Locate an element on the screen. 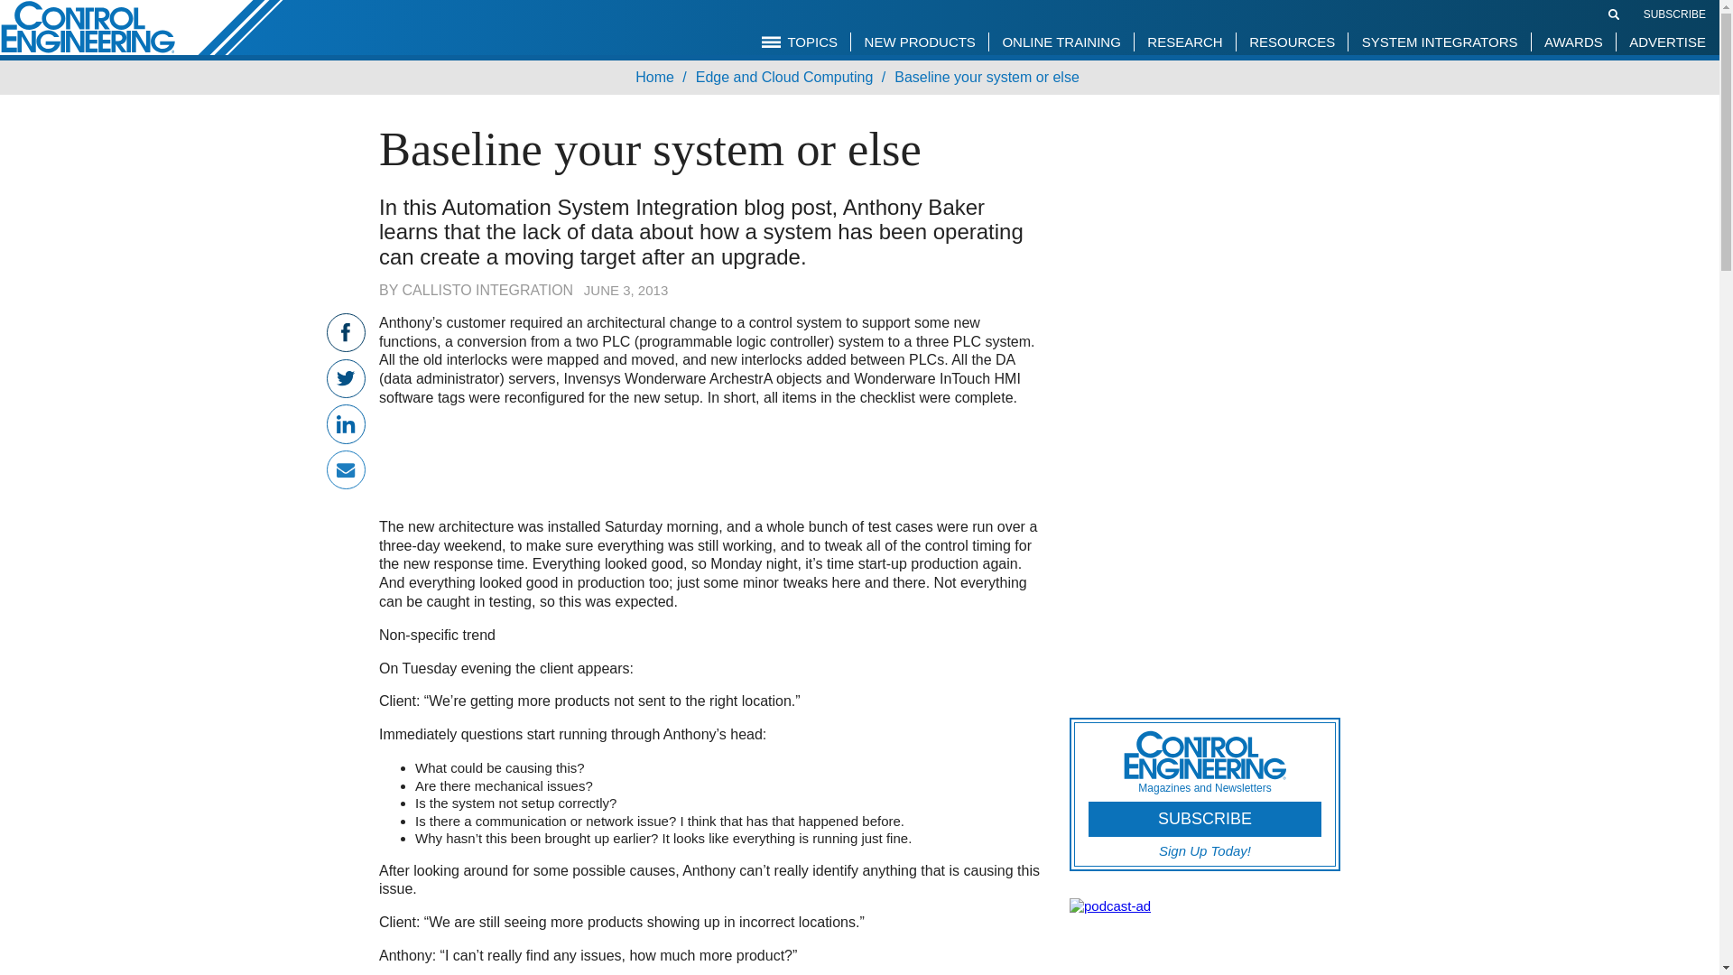 The width and height of the screenshot is (1733, 975). SUBSCRIBE is located at coordinates (1673, 14).